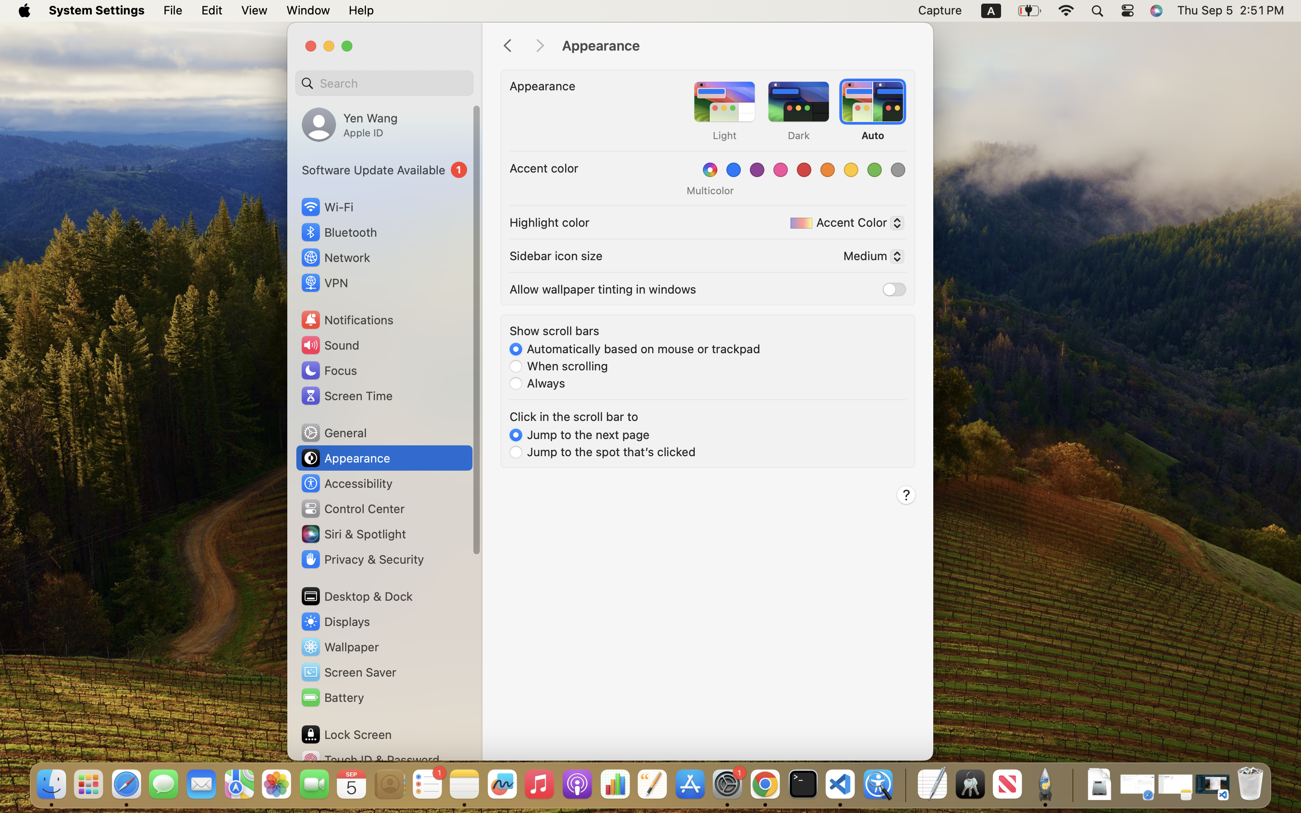 Image resolution: width=1301 pixels, height=813 pixels. What do you see at coordinates (346, 396) in the screenshot?
I see `Screen Time` at bounding box center [346, 396].